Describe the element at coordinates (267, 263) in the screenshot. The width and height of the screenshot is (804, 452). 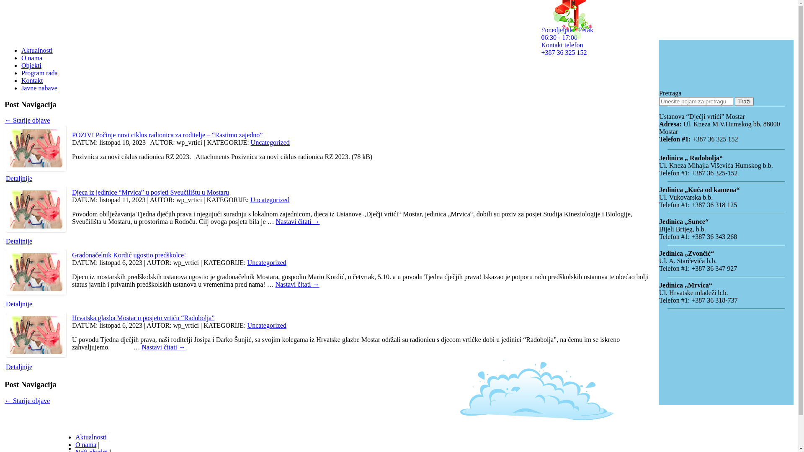
I see `Uncategorized` at that location.